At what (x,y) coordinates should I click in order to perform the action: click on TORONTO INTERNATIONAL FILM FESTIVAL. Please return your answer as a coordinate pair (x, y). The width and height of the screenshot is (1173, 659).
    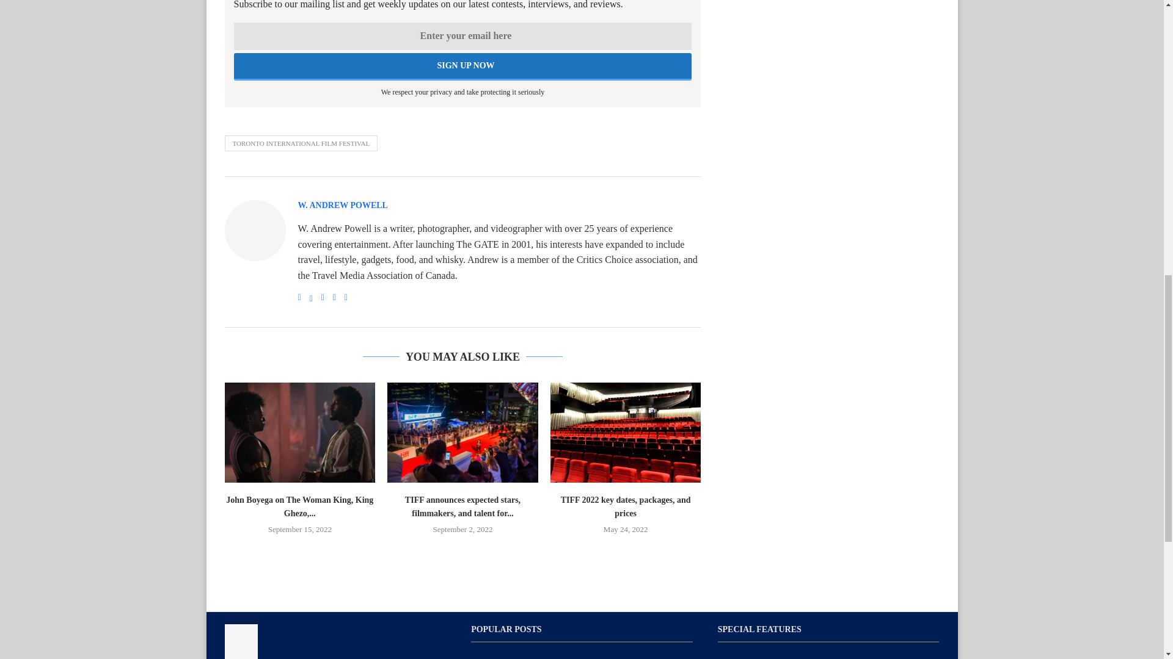
    Looking at the image, I should click on (301, 143).